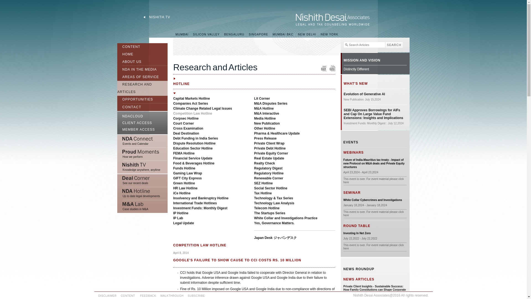 This screenshot has height=299, width=531. What do you see at coordinates (142, 194) in the screenshot?
I see `Up to date legal developments` at bounding box center [142, 194].